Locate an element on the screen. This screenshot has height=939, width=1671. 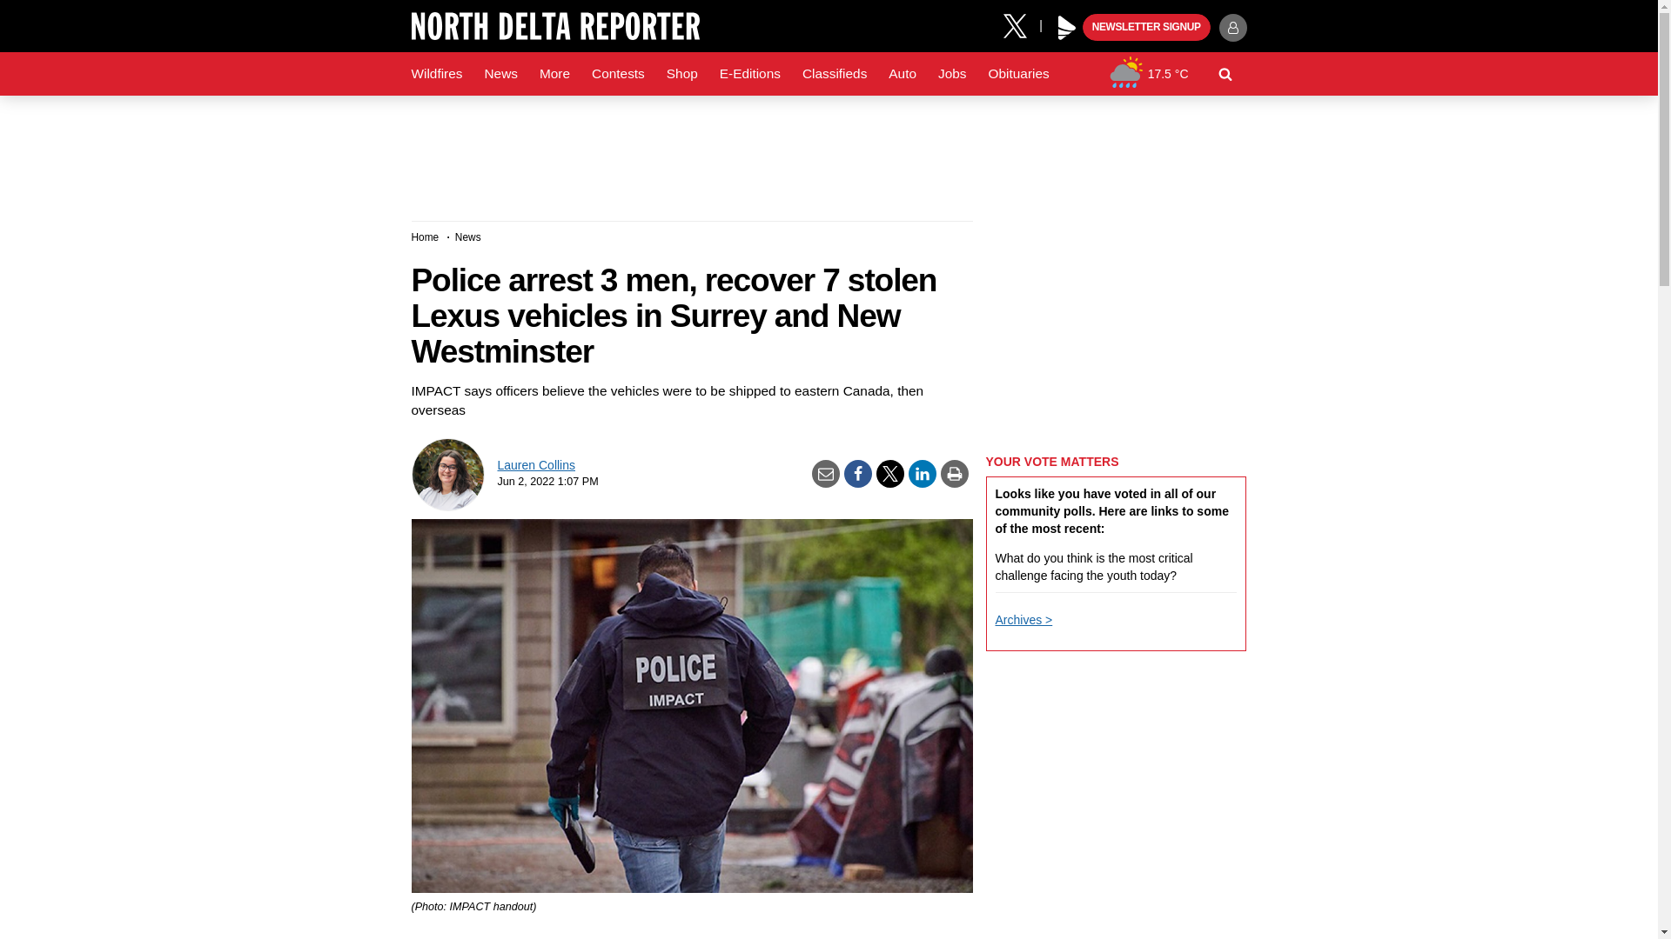
News is located at coordinates (500, 74).